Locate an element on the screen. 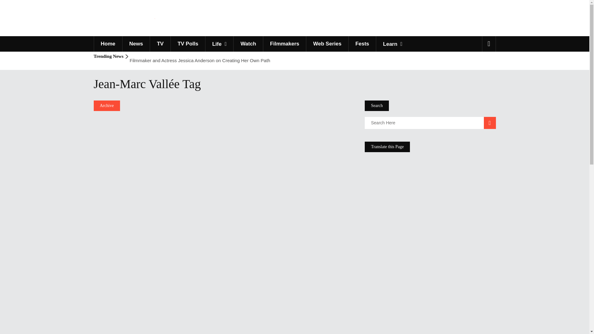  TV Polls is located at coordinates (187, 44).